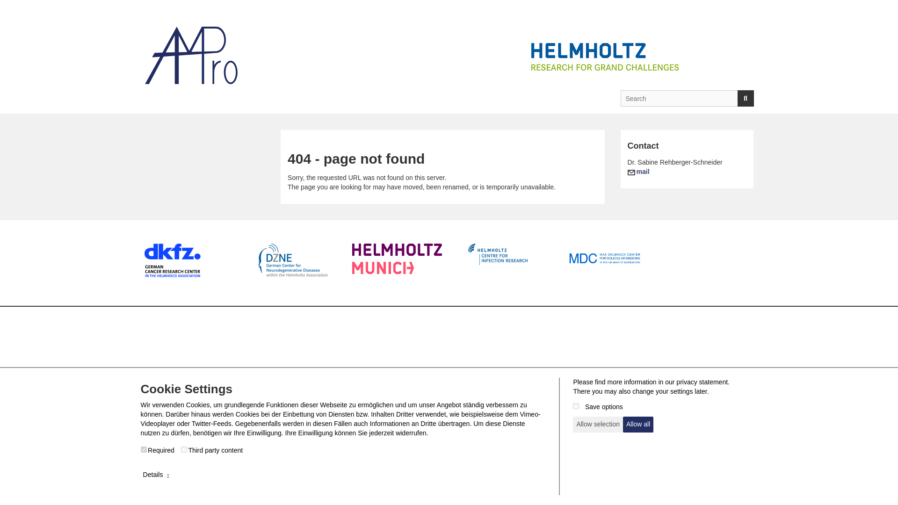 The height and width of the screenshot is (505, 898). What do you see at coordinates (604, 57) in the screenshot?
I see `By clicking this link you leave this webiste` at bounding box center [604, 57].